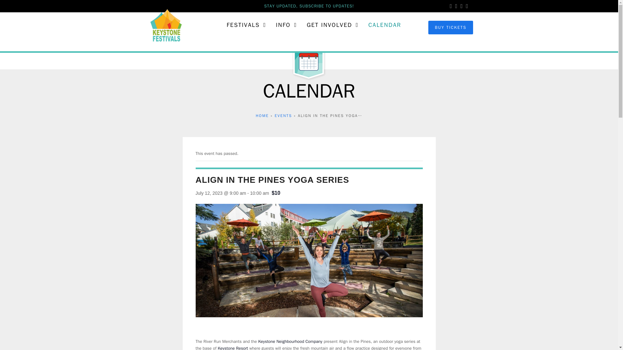 This screenshot has height=350, width=623. I want to click on FESTIVALS, so click(246, 25).